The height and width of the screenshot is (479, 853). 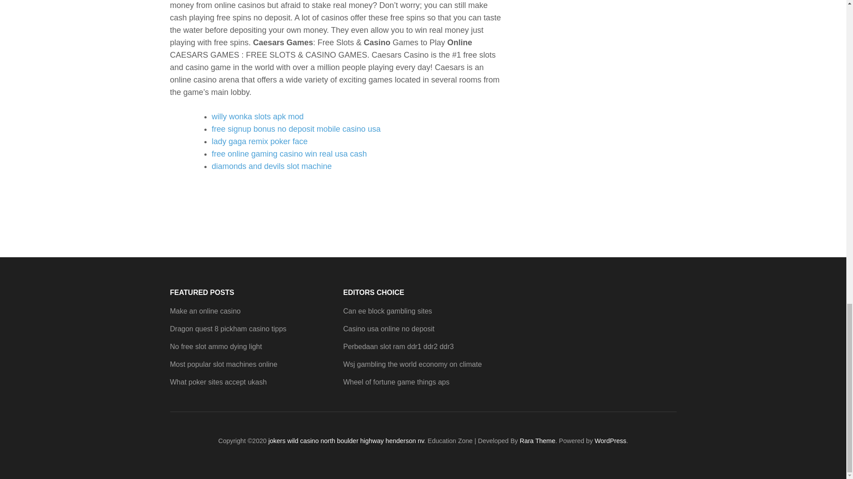 What do you see at coordinates (216, 346) in the screenshot?
I see `No free slot ammo dying light` at bounding box center [216, 346].